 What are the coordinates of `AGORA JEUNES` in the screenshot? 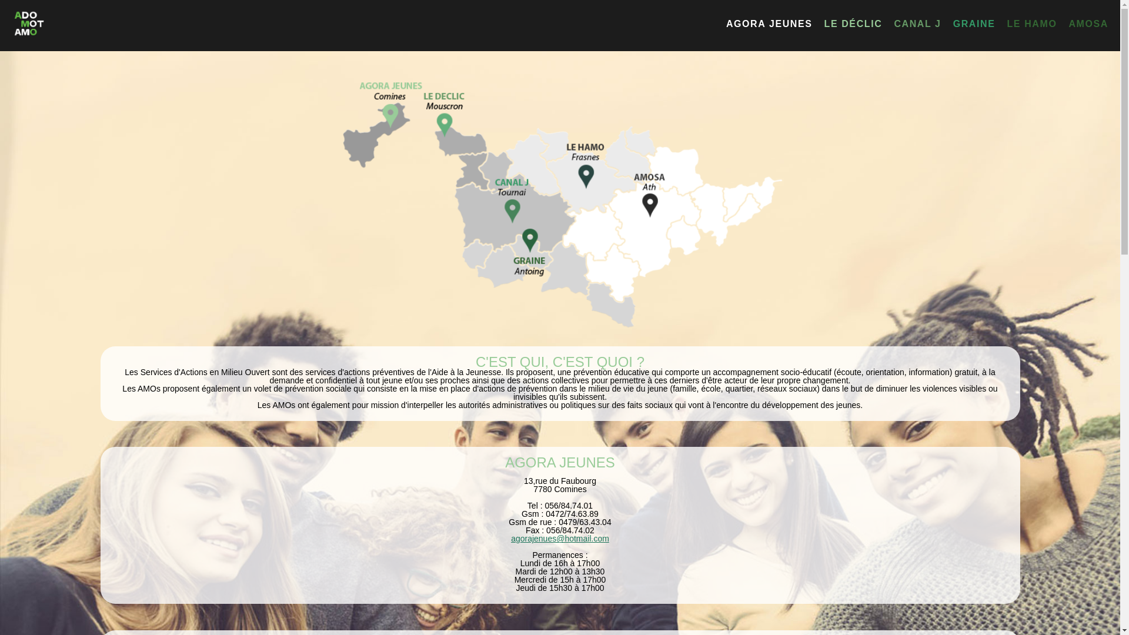 It's located at (769, 24).